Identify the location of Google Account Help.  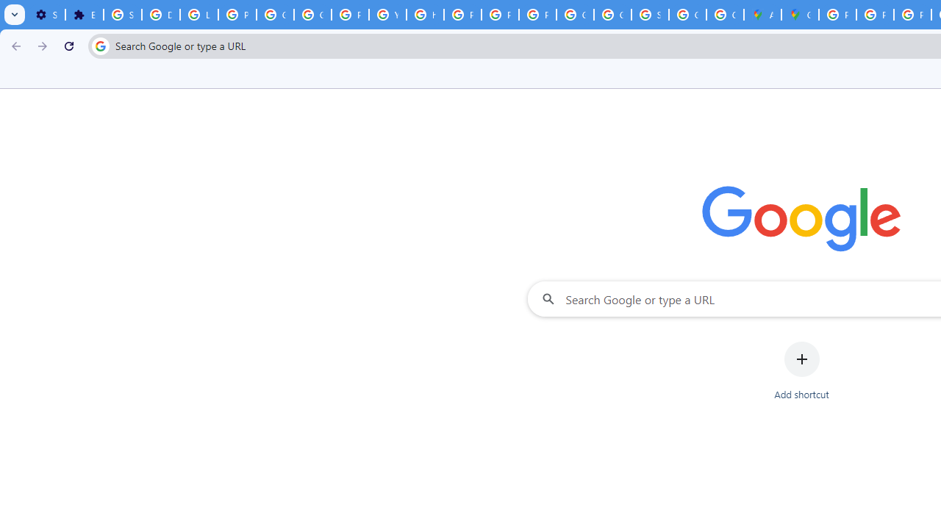
(275, 15).